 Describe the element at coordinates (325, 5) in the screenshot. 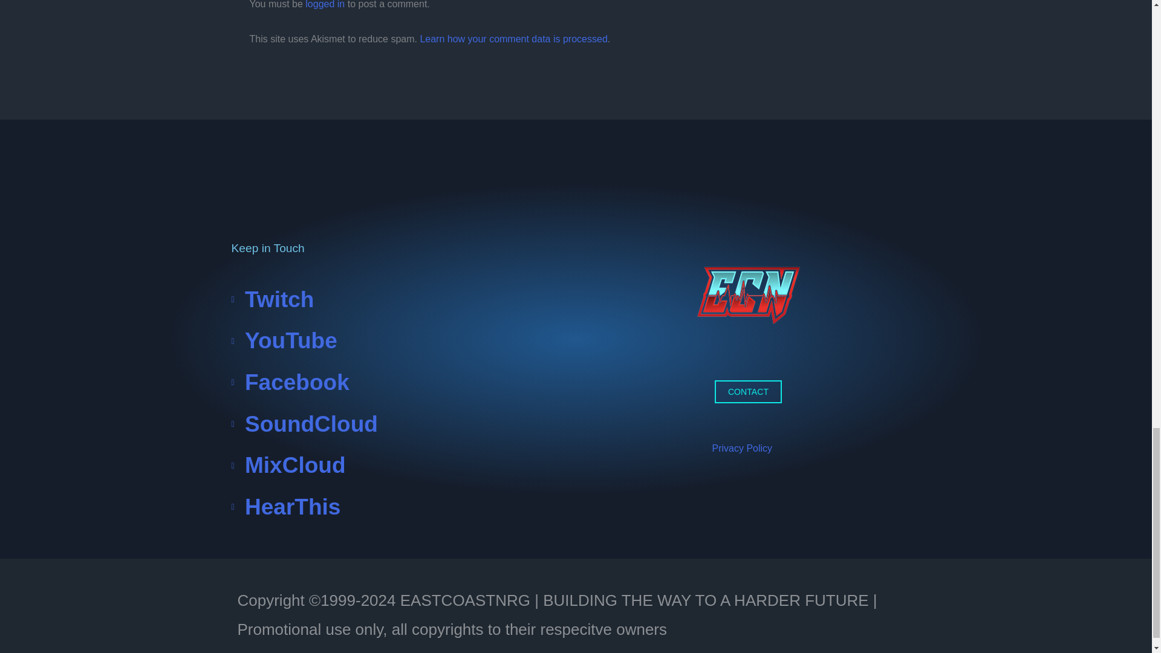

I see `logged in` at that location.